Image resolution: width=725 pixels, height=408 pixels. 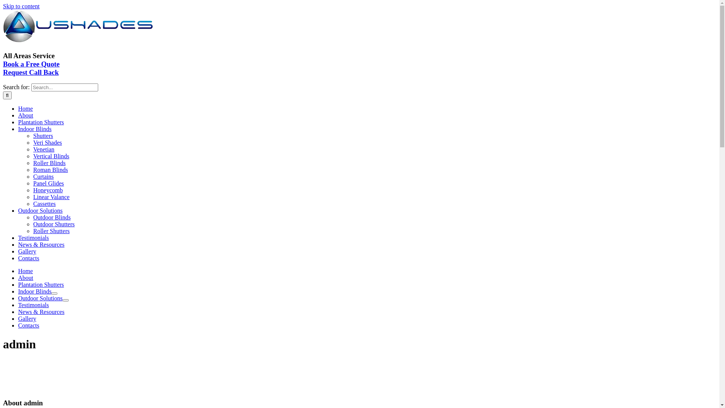 I want to click on Testimonials, so click(x=34, y=305).